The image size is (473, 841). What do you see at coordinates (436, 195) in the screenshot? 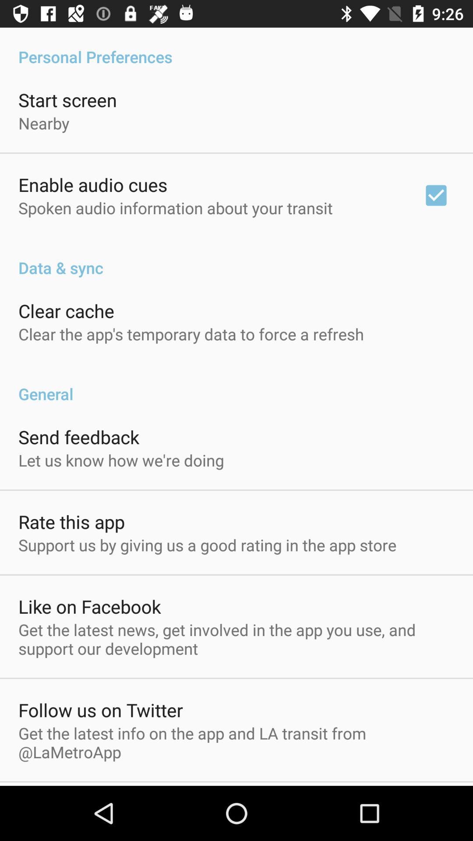
I see `turn on the app above data & sync` at bounding box center [436, 195].